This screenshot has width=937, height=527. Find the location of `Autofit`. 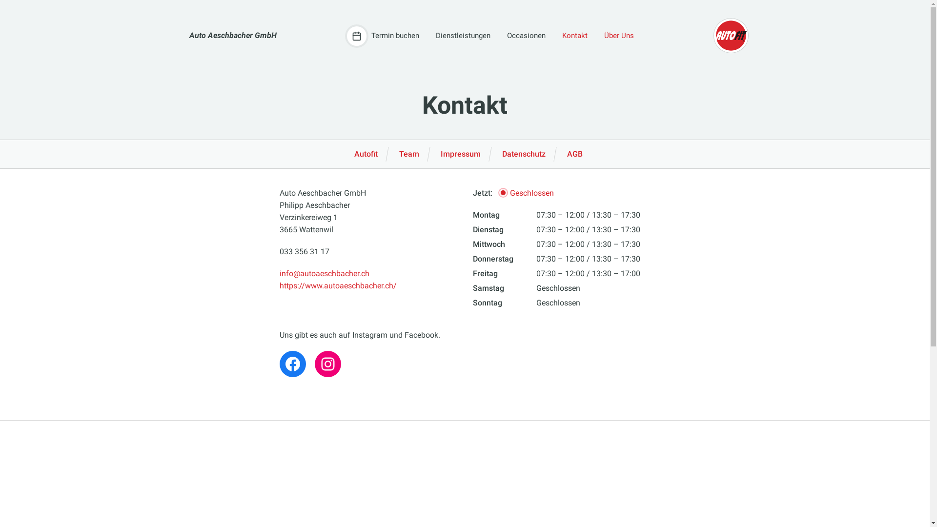

Autofit is located at coordinates (366, 154).